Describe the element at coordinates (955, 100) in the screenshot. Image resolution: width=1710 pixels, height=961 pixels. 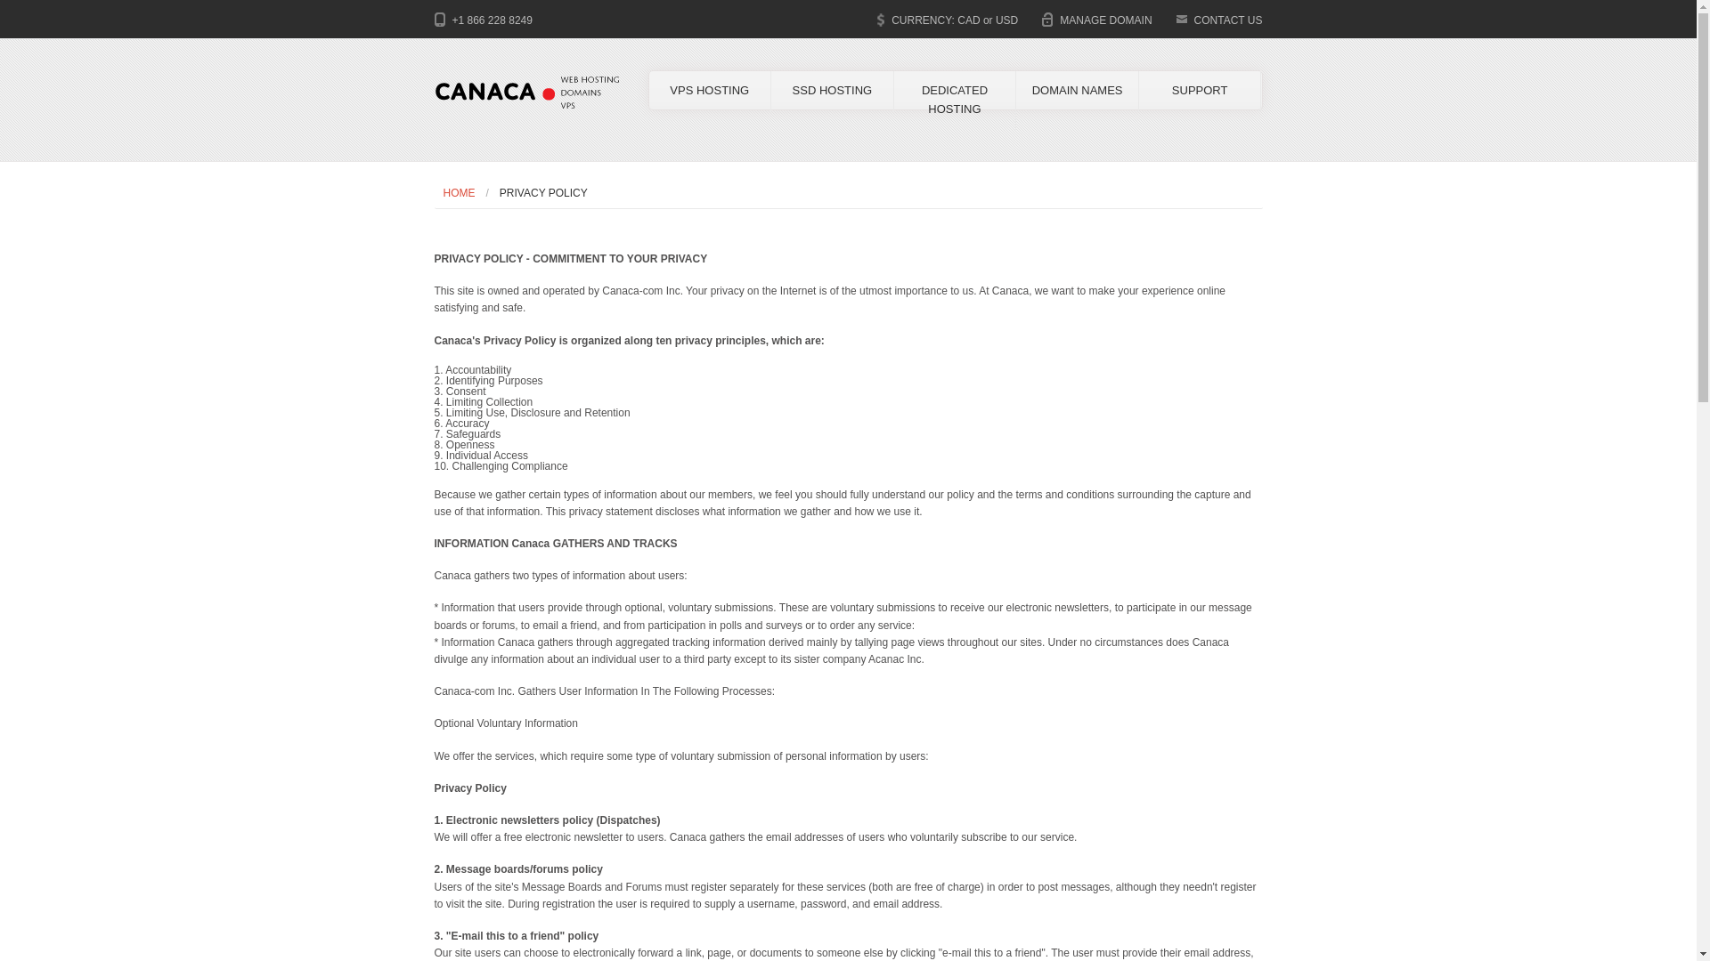
I see `DEDICATED HOSTING` at that location.